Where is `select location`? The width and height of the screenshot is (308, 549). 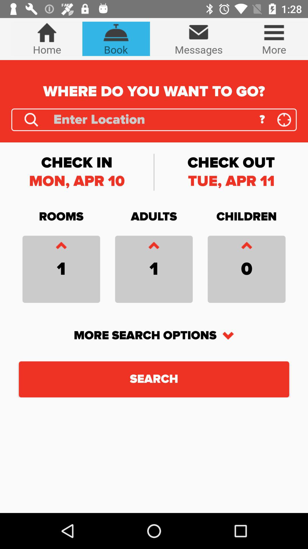 select location is located at coordinates (284, 120).